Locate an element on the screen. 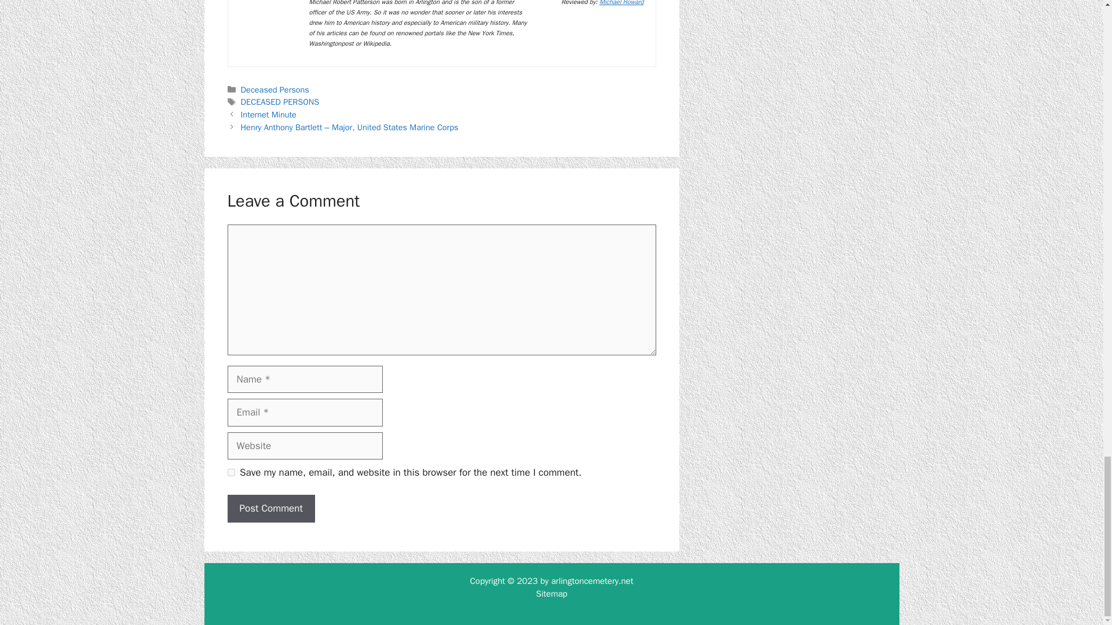  Post Comment is located at coordinates (270, 508).